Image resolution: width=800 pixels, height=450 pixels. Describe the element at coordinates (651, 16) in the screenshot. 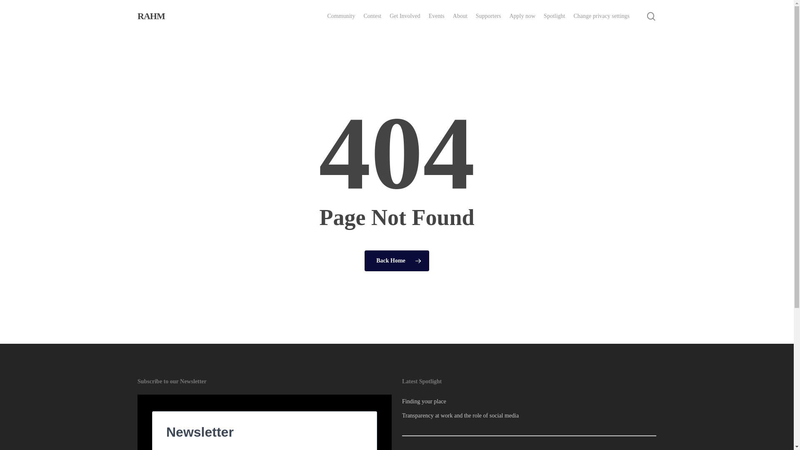

I see `search` at that location.